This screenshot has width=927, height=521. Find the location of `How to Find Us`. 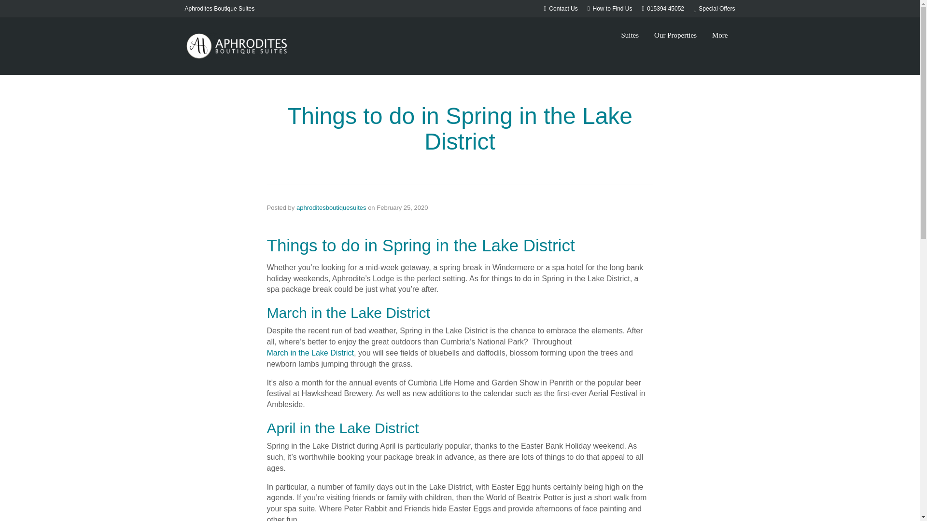

How to Find Us is located at coordinates (610, 8).